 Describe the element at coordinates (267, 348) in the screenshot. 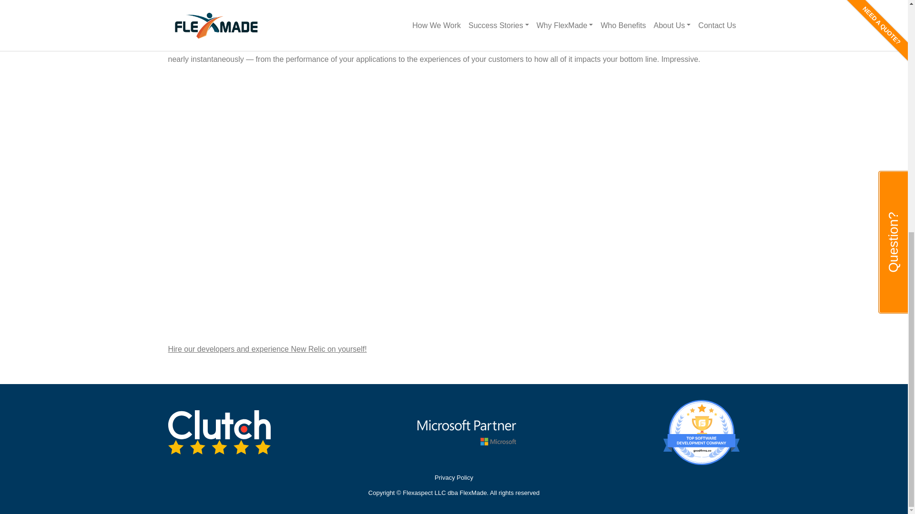

I see `Hire our developers and experience New Relic on yourself!` at that location.